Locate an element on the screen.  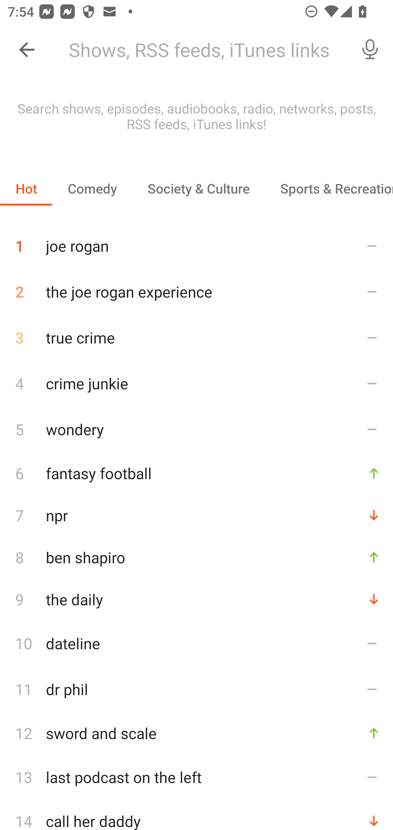
5 wondery is located at coordinates (196, 429).